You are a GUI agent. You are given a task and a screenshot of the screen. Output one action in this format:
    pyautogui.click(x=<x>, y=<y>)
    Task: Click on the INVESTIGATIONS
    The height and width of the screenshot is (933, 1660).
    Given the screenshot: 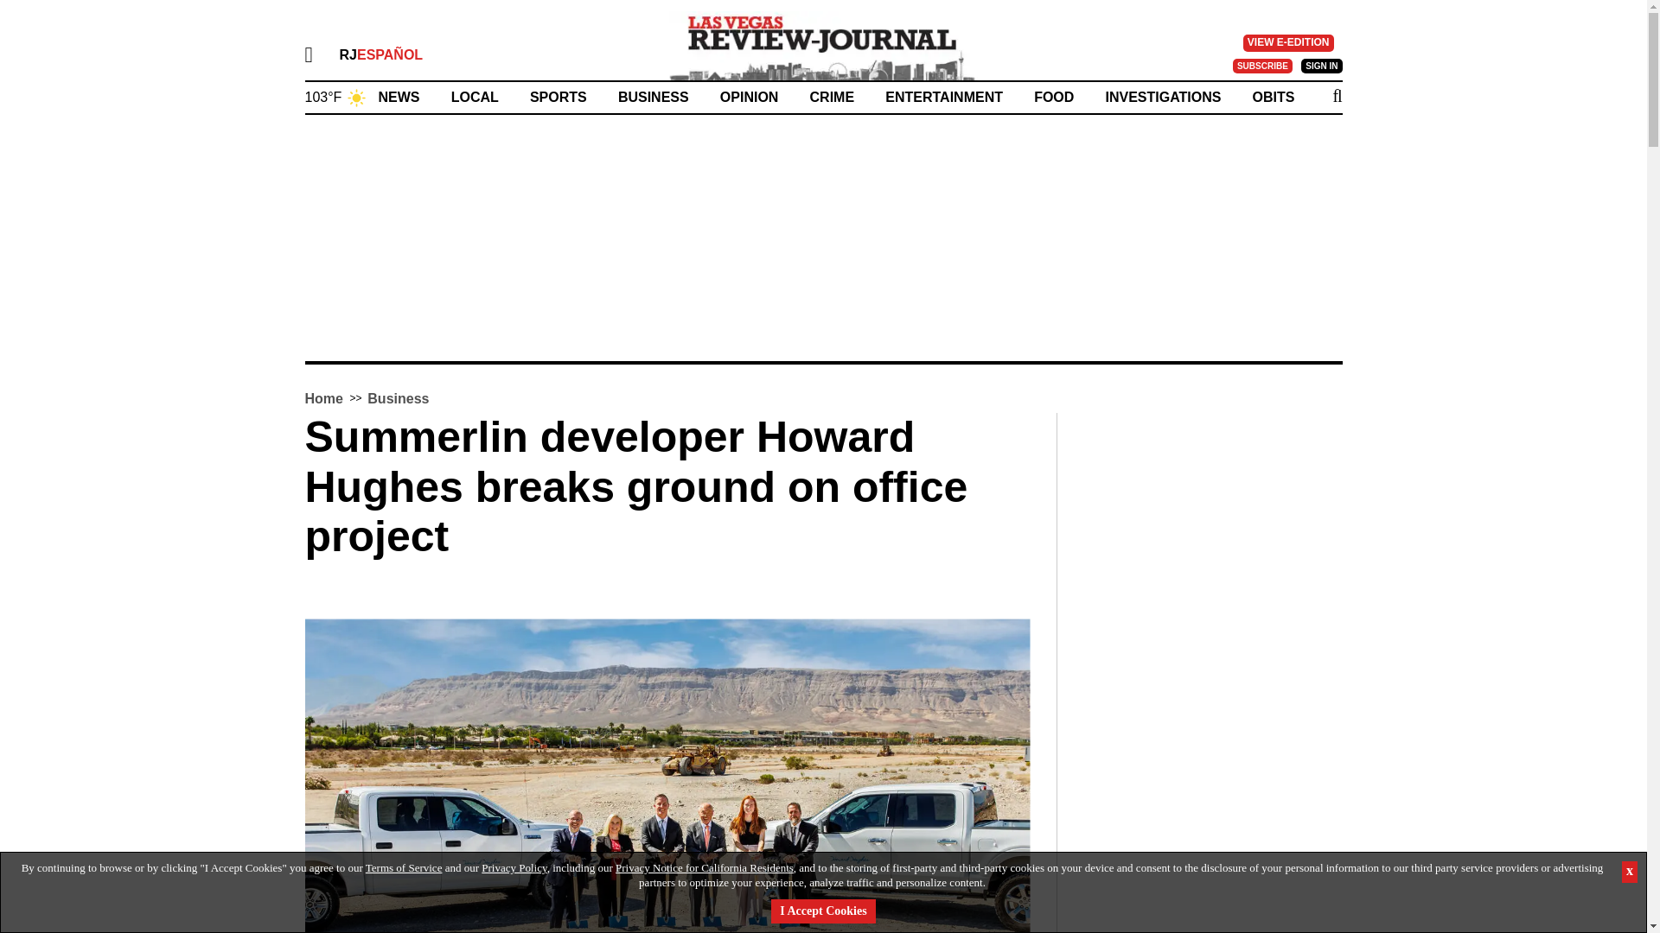 What is the action you would take?
    pyautogui.click(x=1162, y=97)
    